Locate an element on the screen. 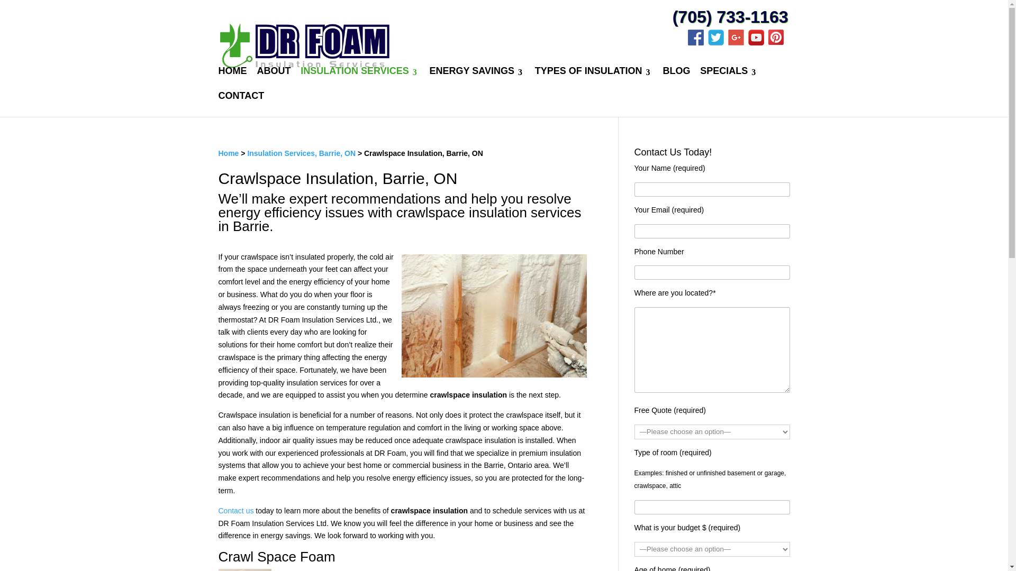 The height and width of the screenshot is (571, 1016). Subscribe to DR Foam Insulation Services Ltd. on YouTube is located at coordinates (758, 42).